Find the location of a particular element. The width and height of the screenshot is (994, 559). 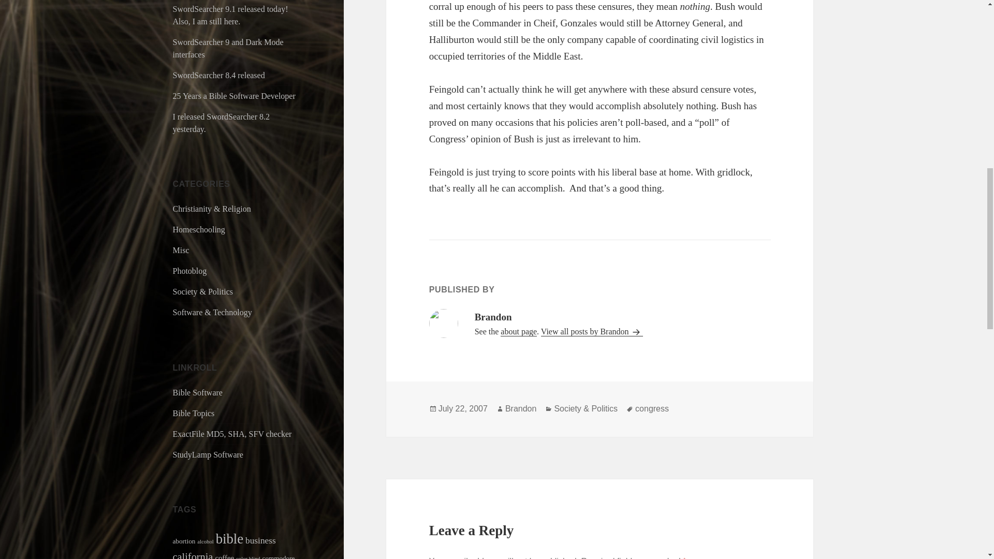

Photoblog is located at coordinates (189, 271).